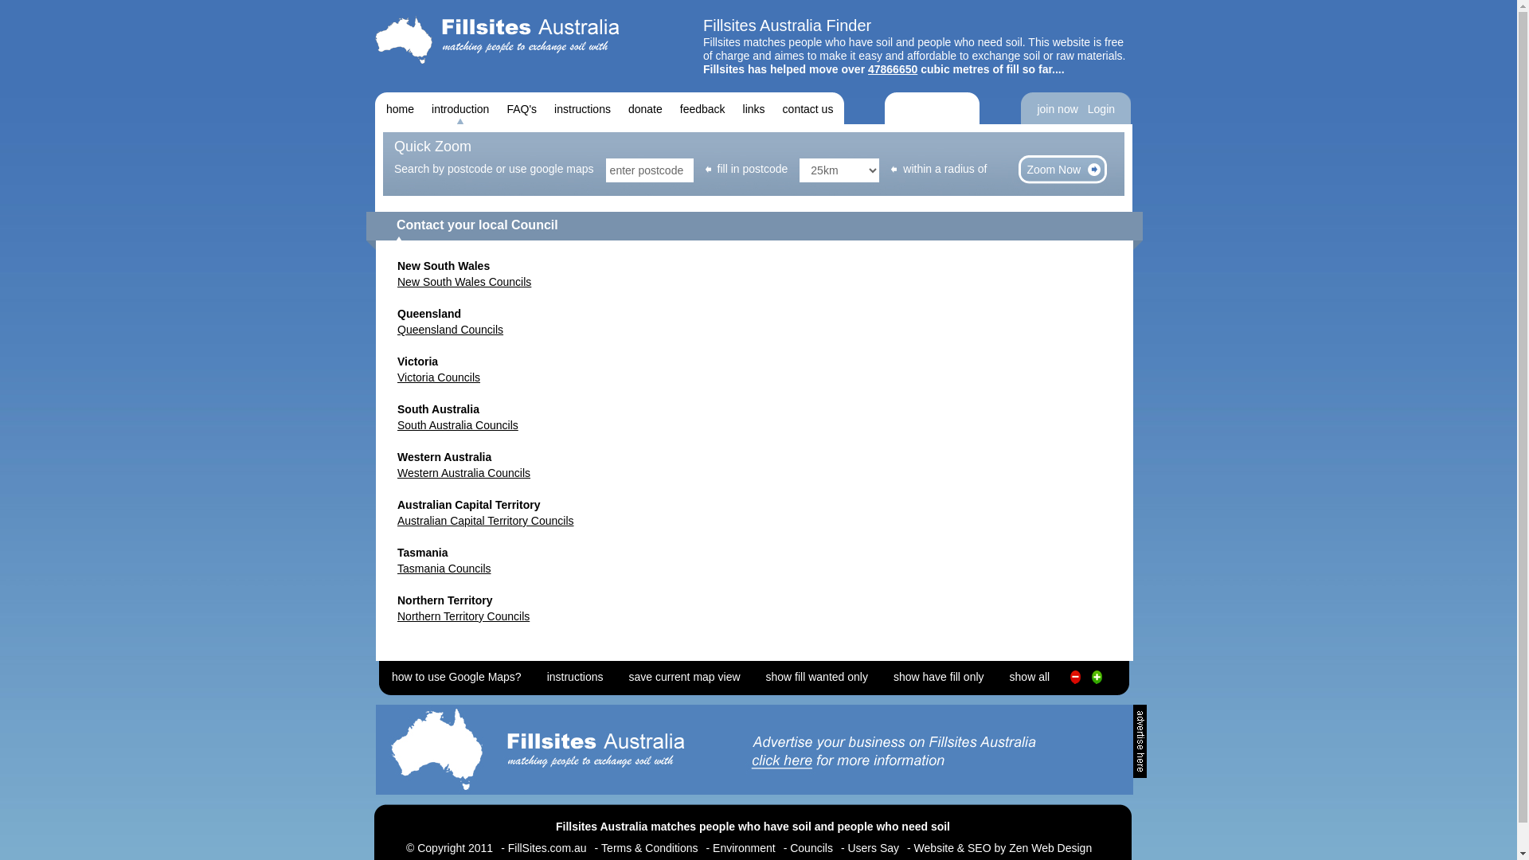 This screenshot has height=860, width=1529. Describe the element at coordinates (439, 377) in the screenshot. I see `Victoria Councils` at that location.